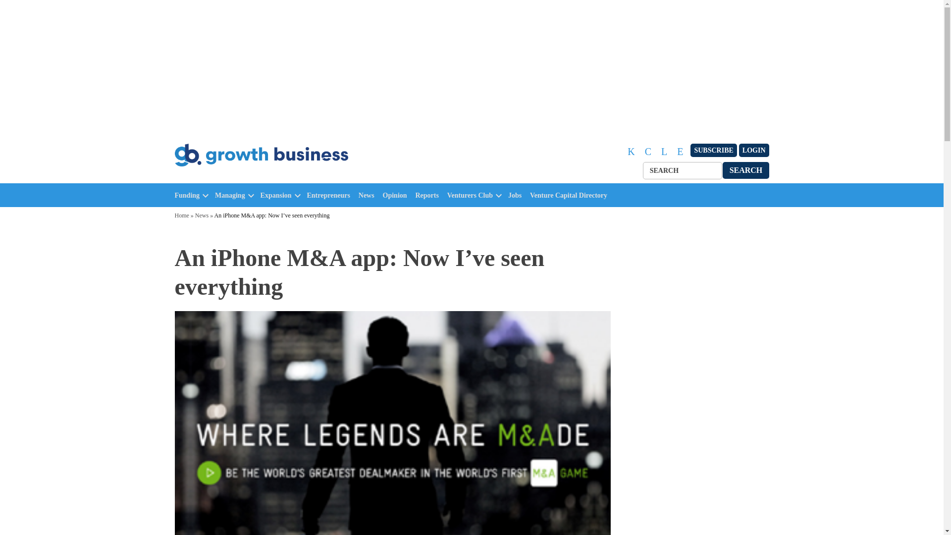  What do you see at coordinates (713, 151) in the screenshot?
I see `SUBSCRIBE` at bounding box center [713, 151].